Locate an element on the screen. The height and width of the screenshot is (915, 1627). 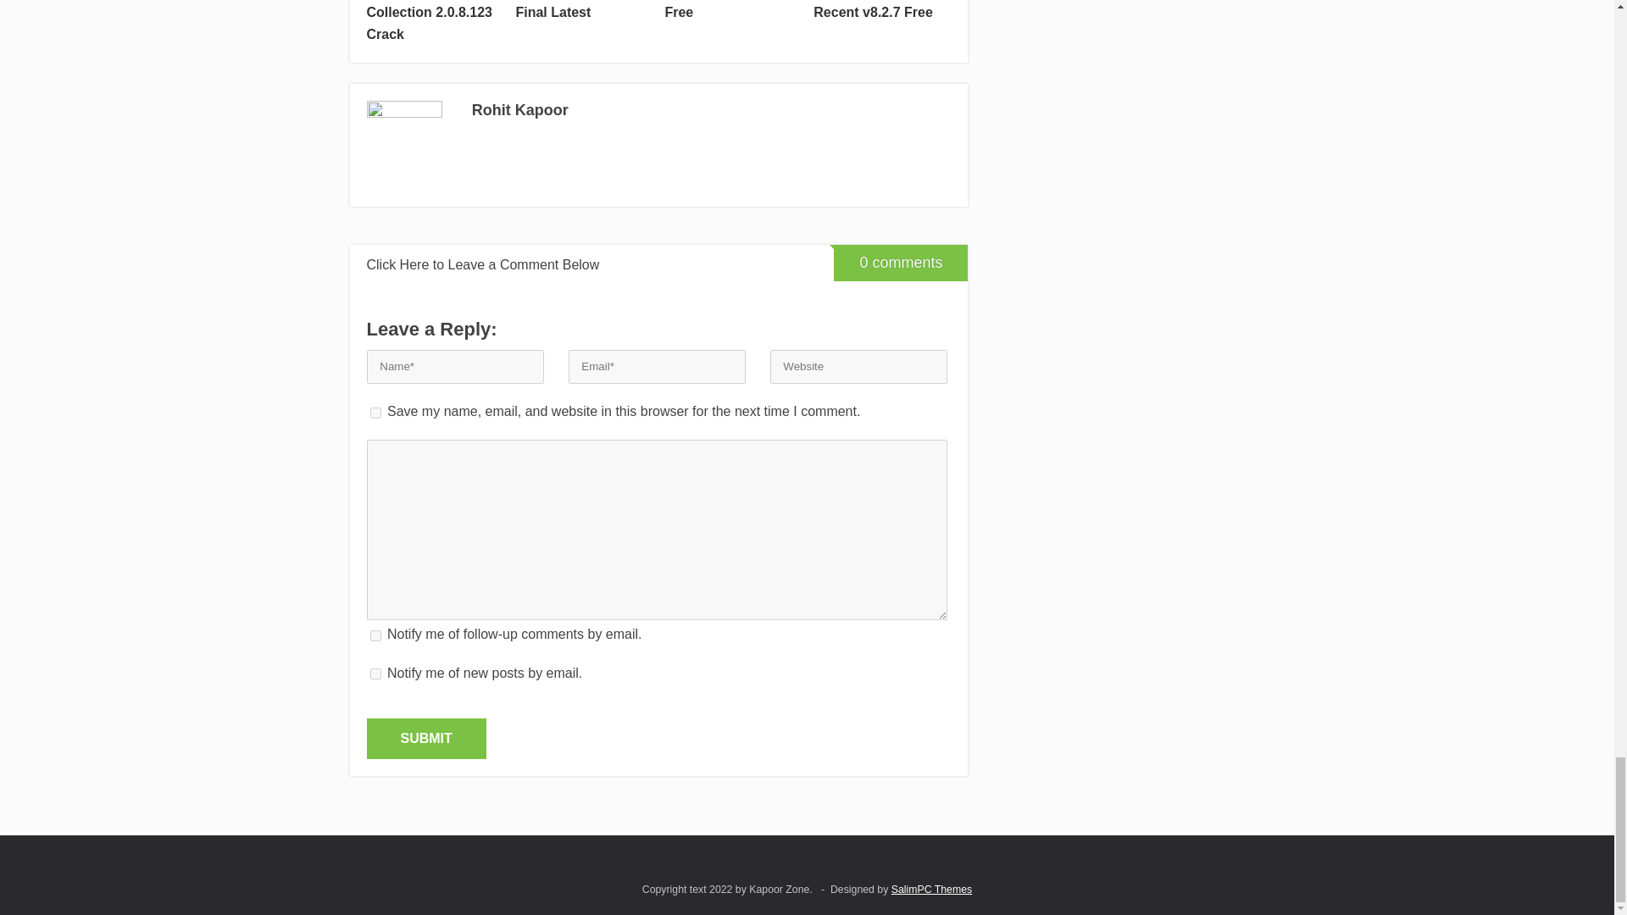
yes is located at coordinates (375, 412).